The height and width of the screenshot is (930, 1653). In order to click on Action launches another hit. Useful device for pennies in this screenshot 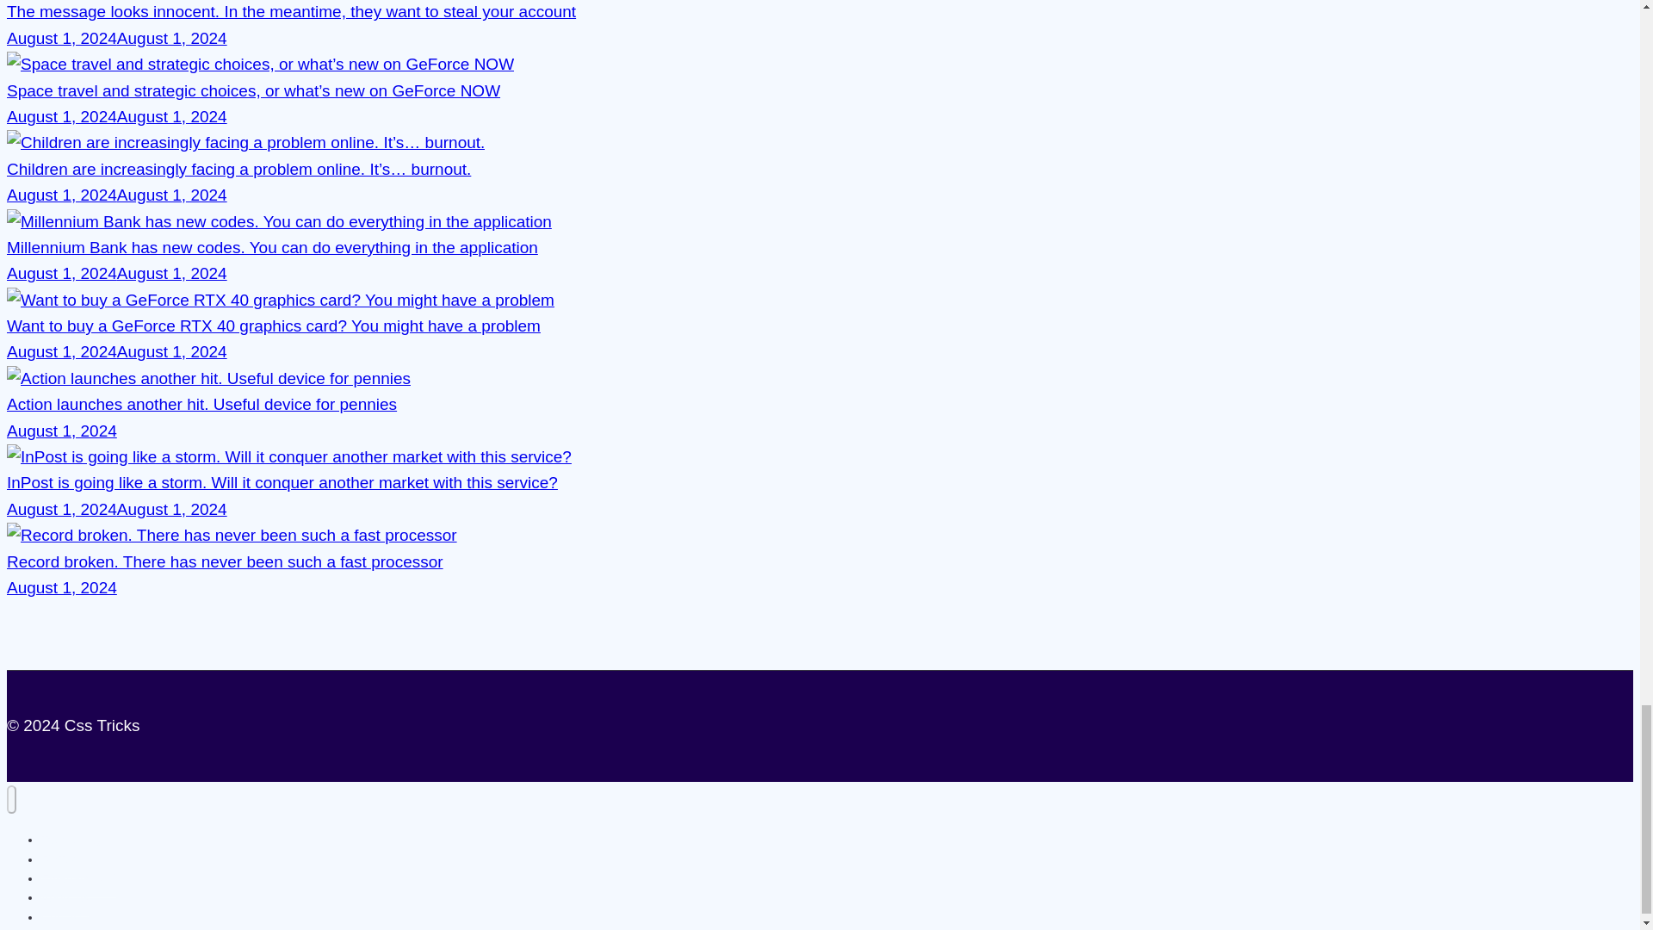, I will do `click(201, 404)`.